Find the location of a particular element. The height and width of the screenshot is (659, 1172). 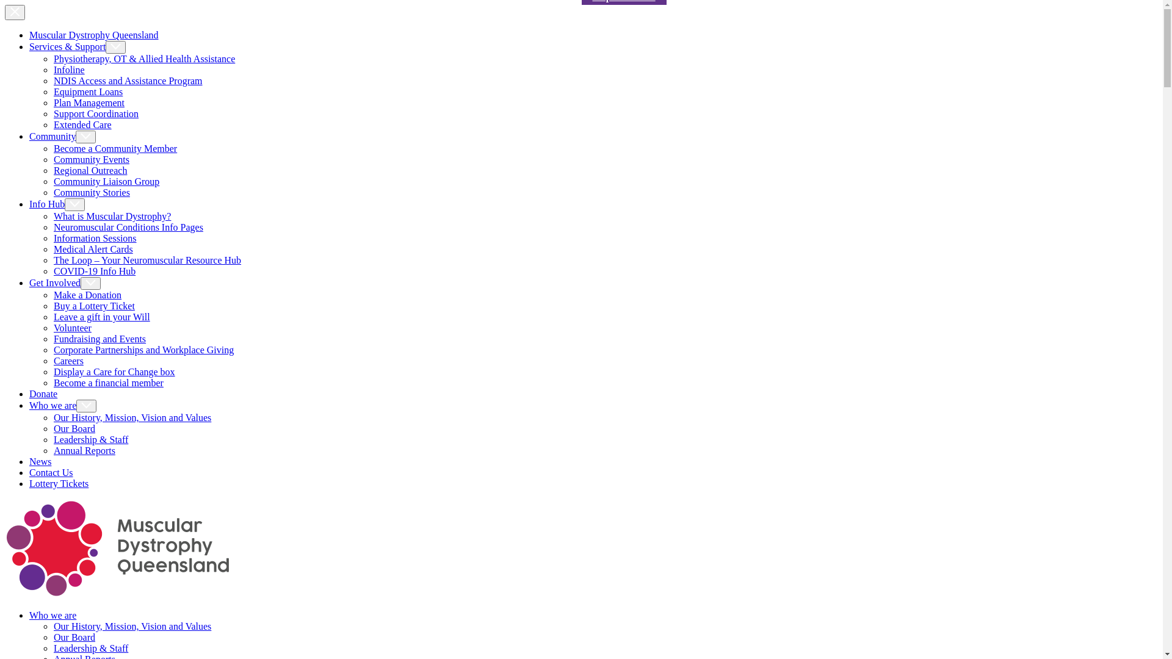

Information Sessions is located at coordinates (95, 238).